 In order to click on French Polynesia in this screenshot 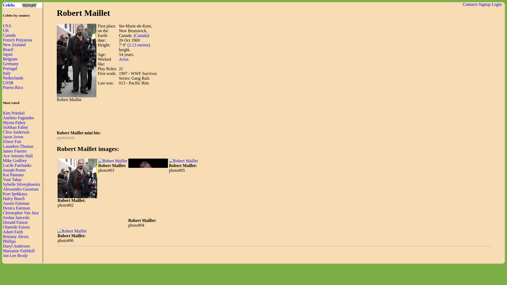, I will do `click(17, 40)`.